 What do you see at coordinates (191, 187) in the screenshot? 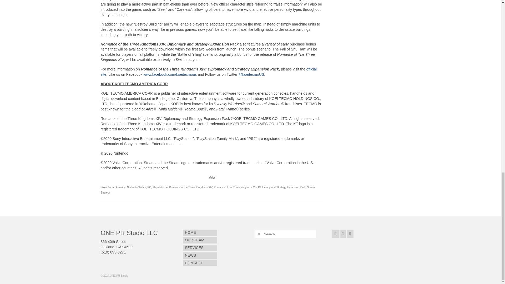
I see `Romance of the Three Kingdoms XIV` at bounding box center [191, 187].